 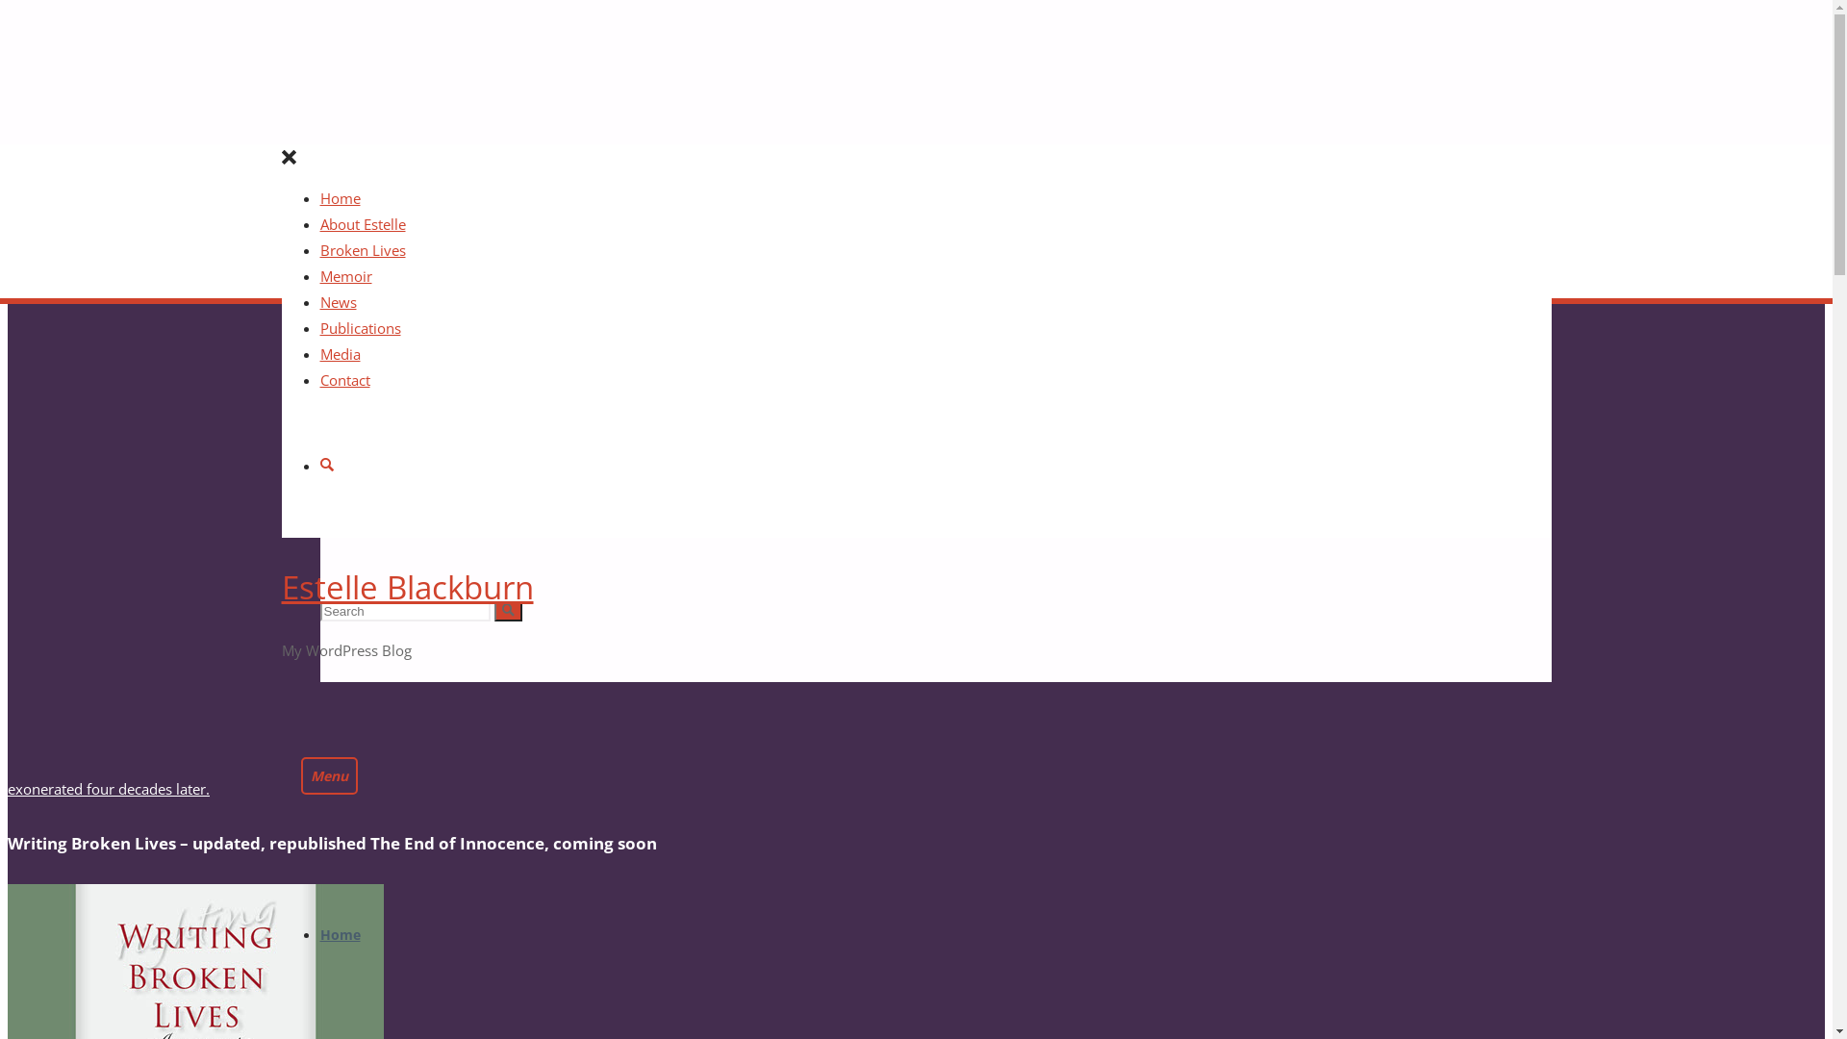 What do you see at coordinates (340, 354) in the screenshot?
I see `Media` at bounding box center [340, 354].